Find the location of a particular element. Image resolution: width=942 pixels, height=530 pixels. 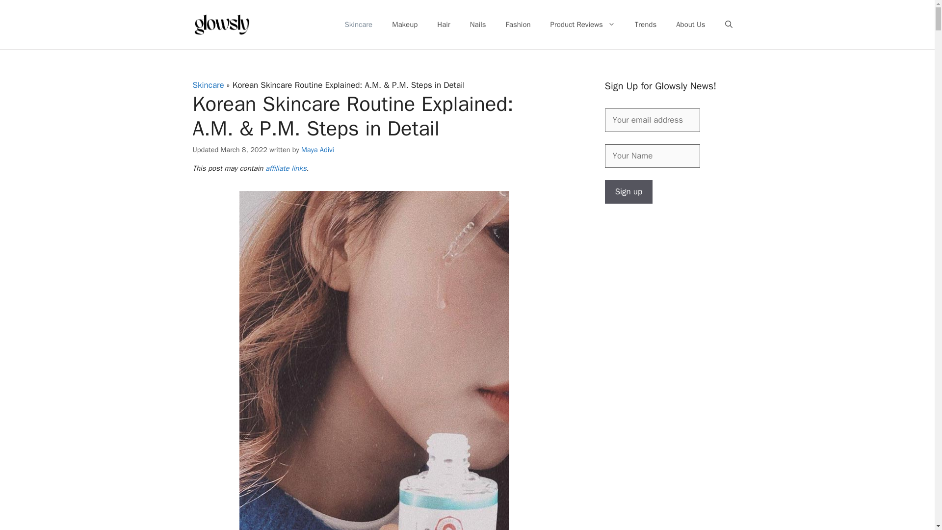

Makeup is located at coordinates (405, 25).